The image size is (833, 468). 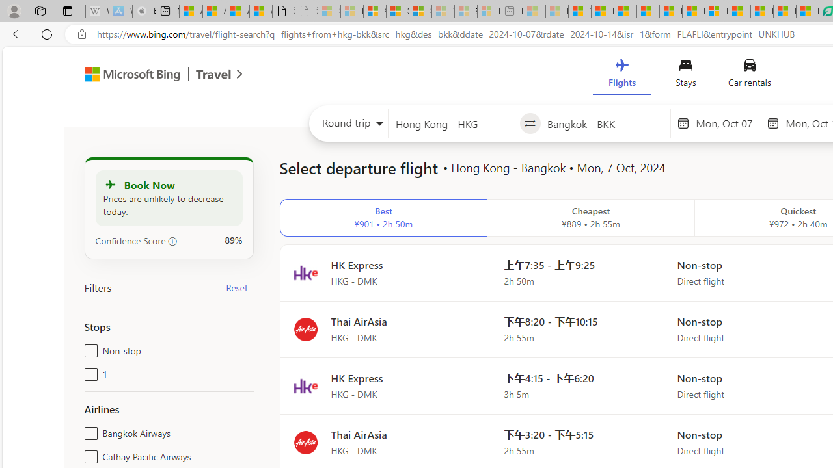 I want to click on Class: msft-bing-logo msft-bing-logo-desktop, so click(x=129, y=74).